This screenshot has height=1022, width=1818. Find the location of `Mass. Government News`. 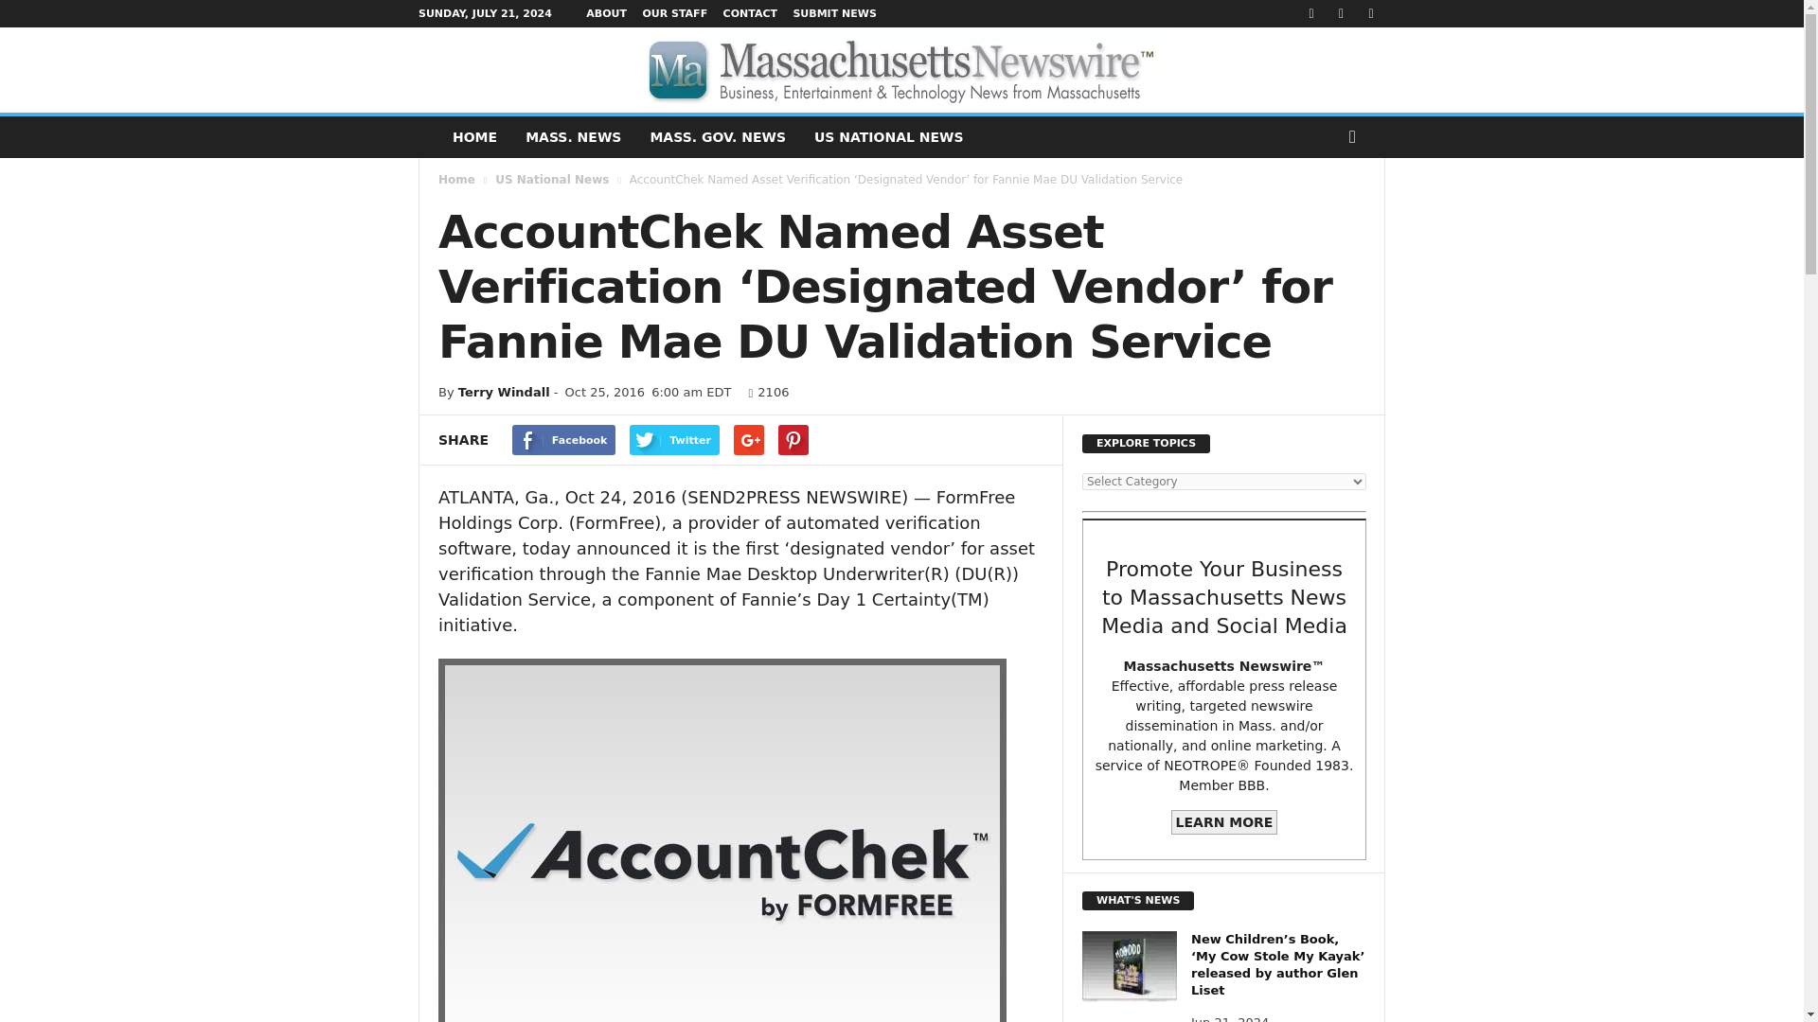

Mass. Government News is located at coordinates (717, 137).